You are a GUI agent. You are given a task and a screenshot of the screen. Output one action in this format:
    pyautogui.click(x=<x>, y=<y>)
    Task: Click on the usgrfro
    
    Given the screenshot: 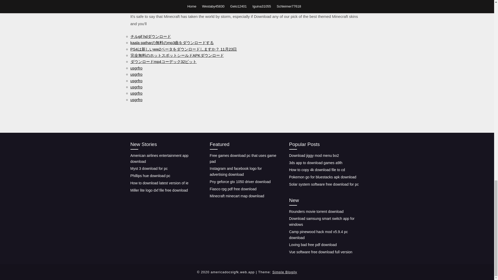 What is the action you would take?
    pyautogui.click(x=136, y=68)
    